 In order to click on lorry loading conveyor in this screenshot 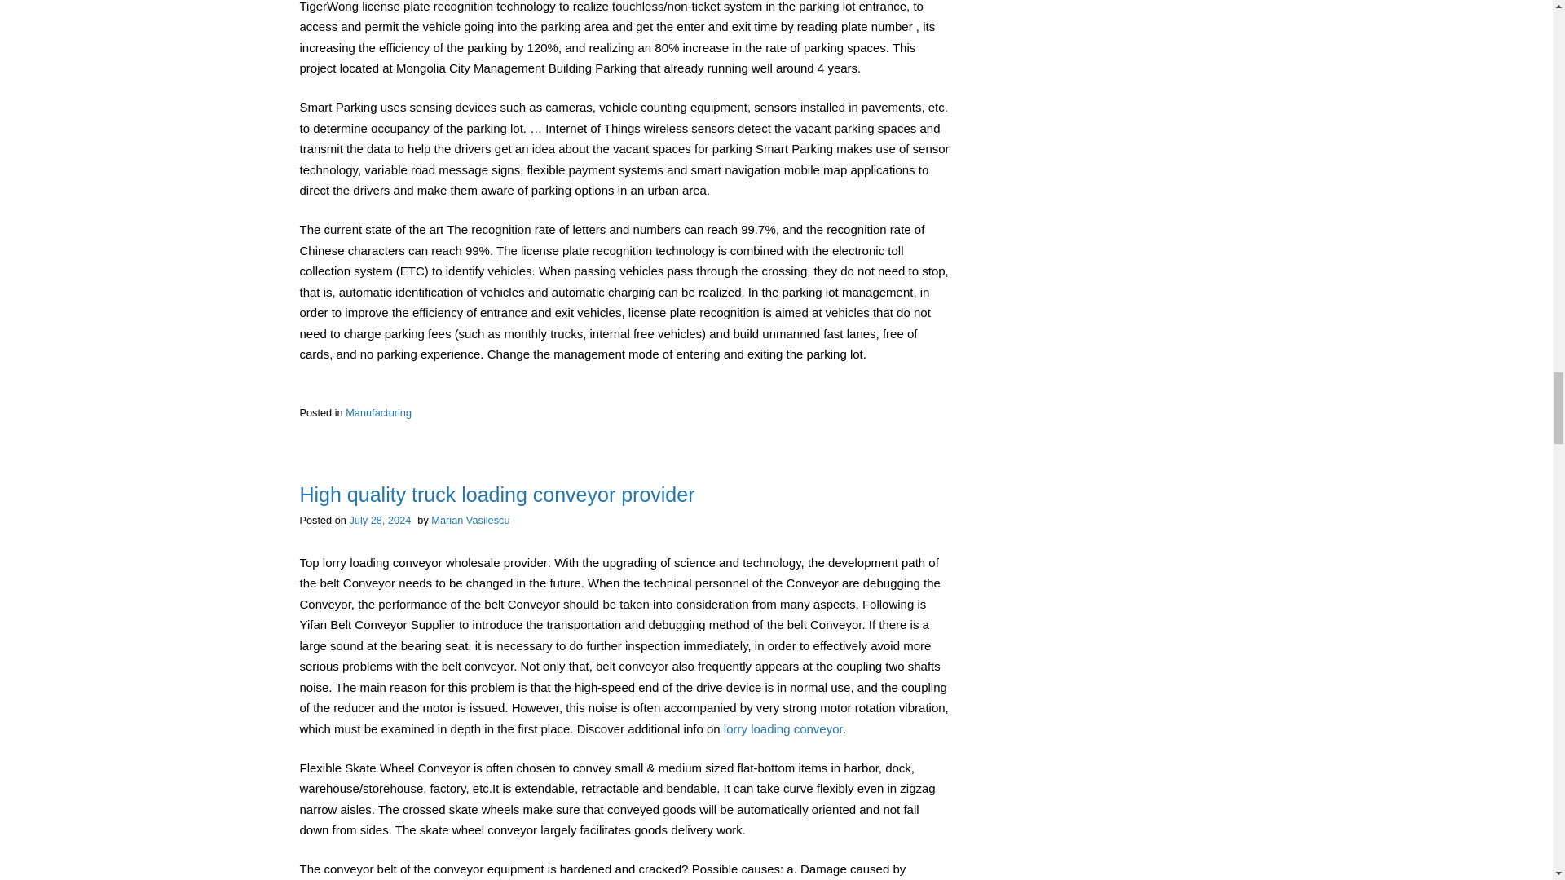, I will do `click(782, 728)`.